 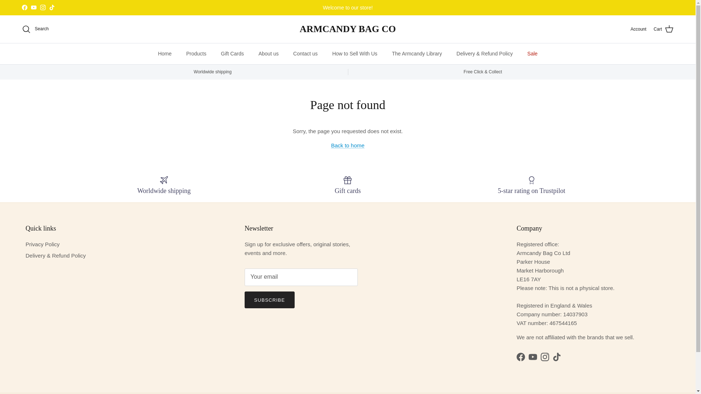 What do you see at coordinates (521, 357) in the screenshot?
I see `ARMCANDY BAG CO on Facebook` at bounding box center [521, 357].